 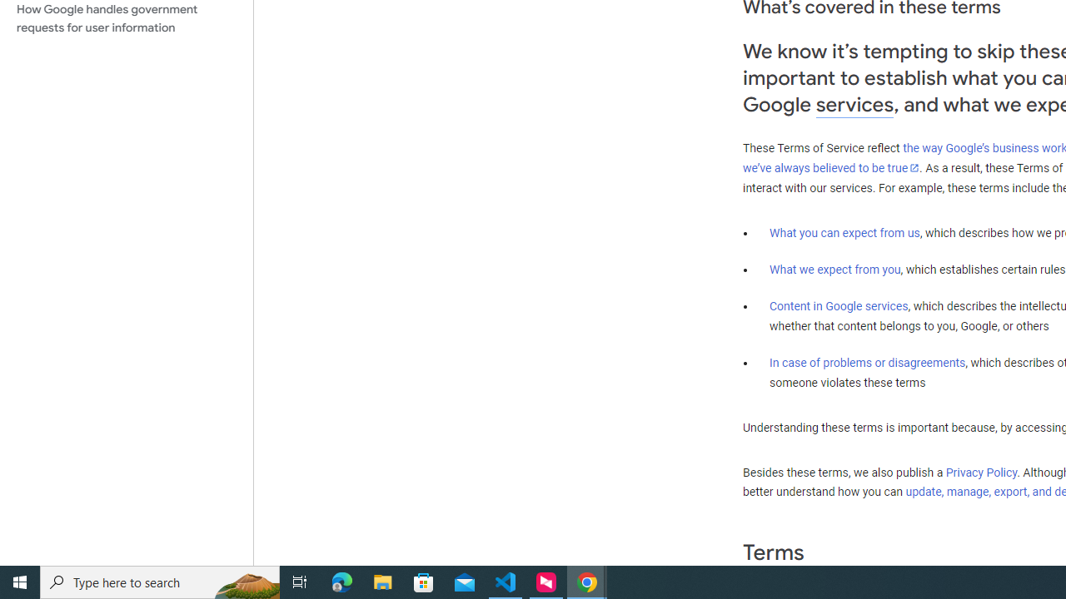 I want to click on Content in Google services, so click(x=839, y=306).